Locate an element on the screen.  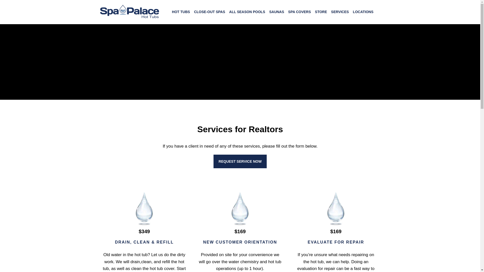
Services for Realtors - Spa Palace is located at coordinates (240, 209).